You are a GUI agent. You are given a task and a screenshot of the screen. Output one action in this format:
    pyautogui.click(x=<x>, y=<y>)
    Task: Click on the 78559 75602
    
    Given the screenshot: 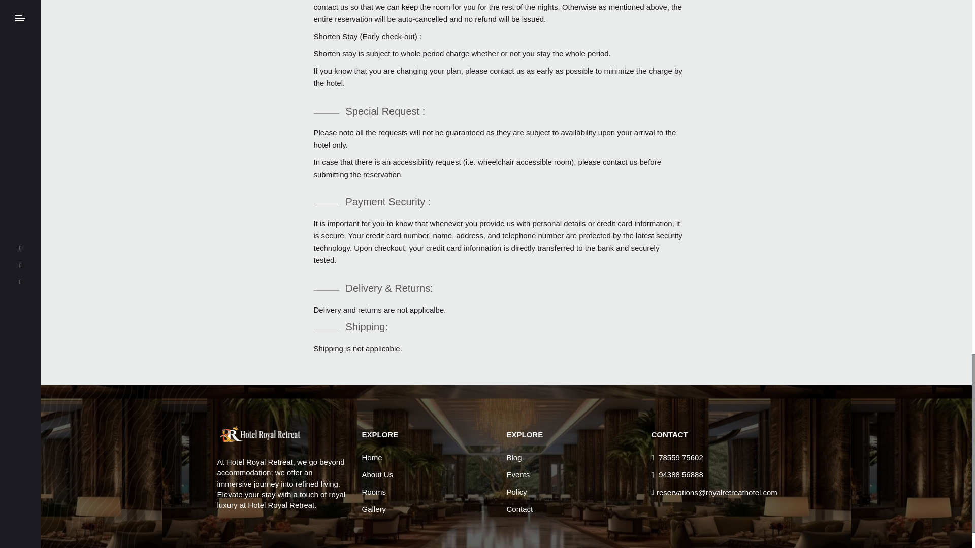 What is the action you would take?
    pyautogui.click(x=677, y=458)
    